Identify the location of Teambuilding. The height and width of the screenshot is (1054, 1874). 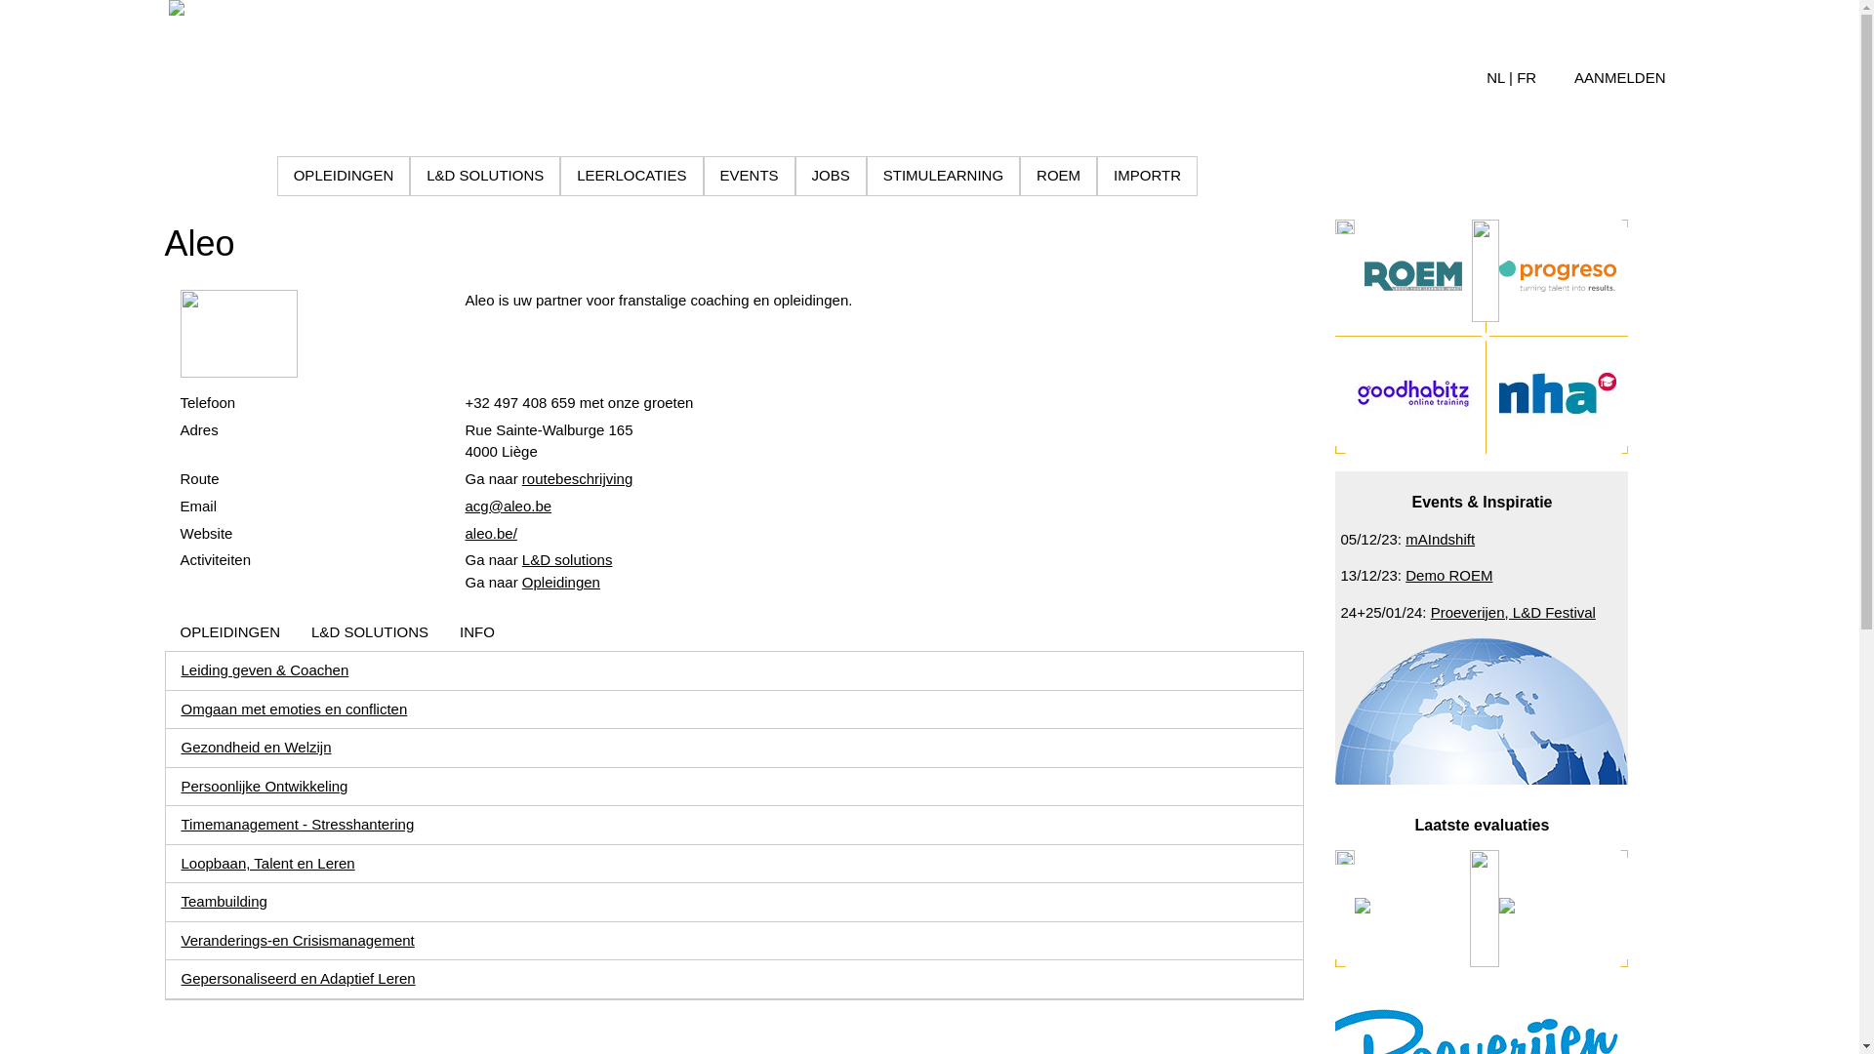
(224, 902).